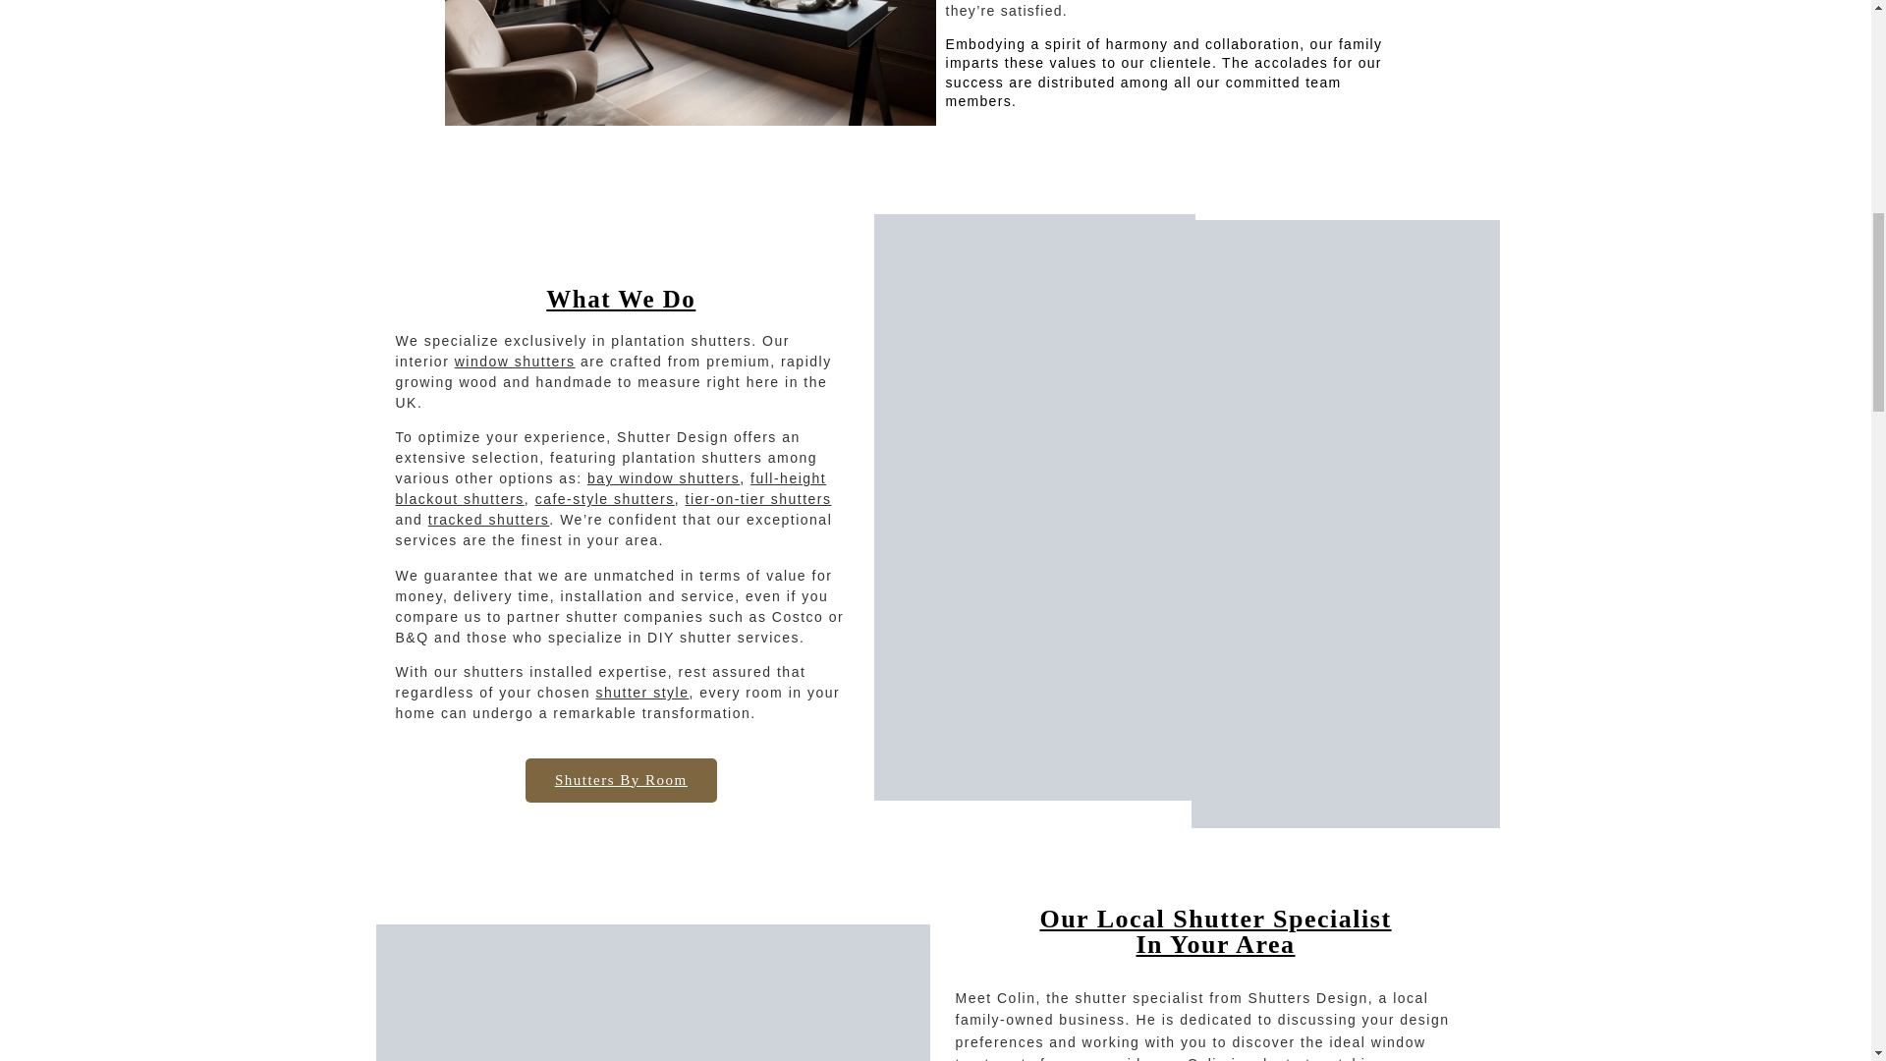 This screenshot has height=1061, width=1886. What do you see at coordinates (1033, 374) in the screenshot?
I see `About us 1` at bounding box center [1033, 374].